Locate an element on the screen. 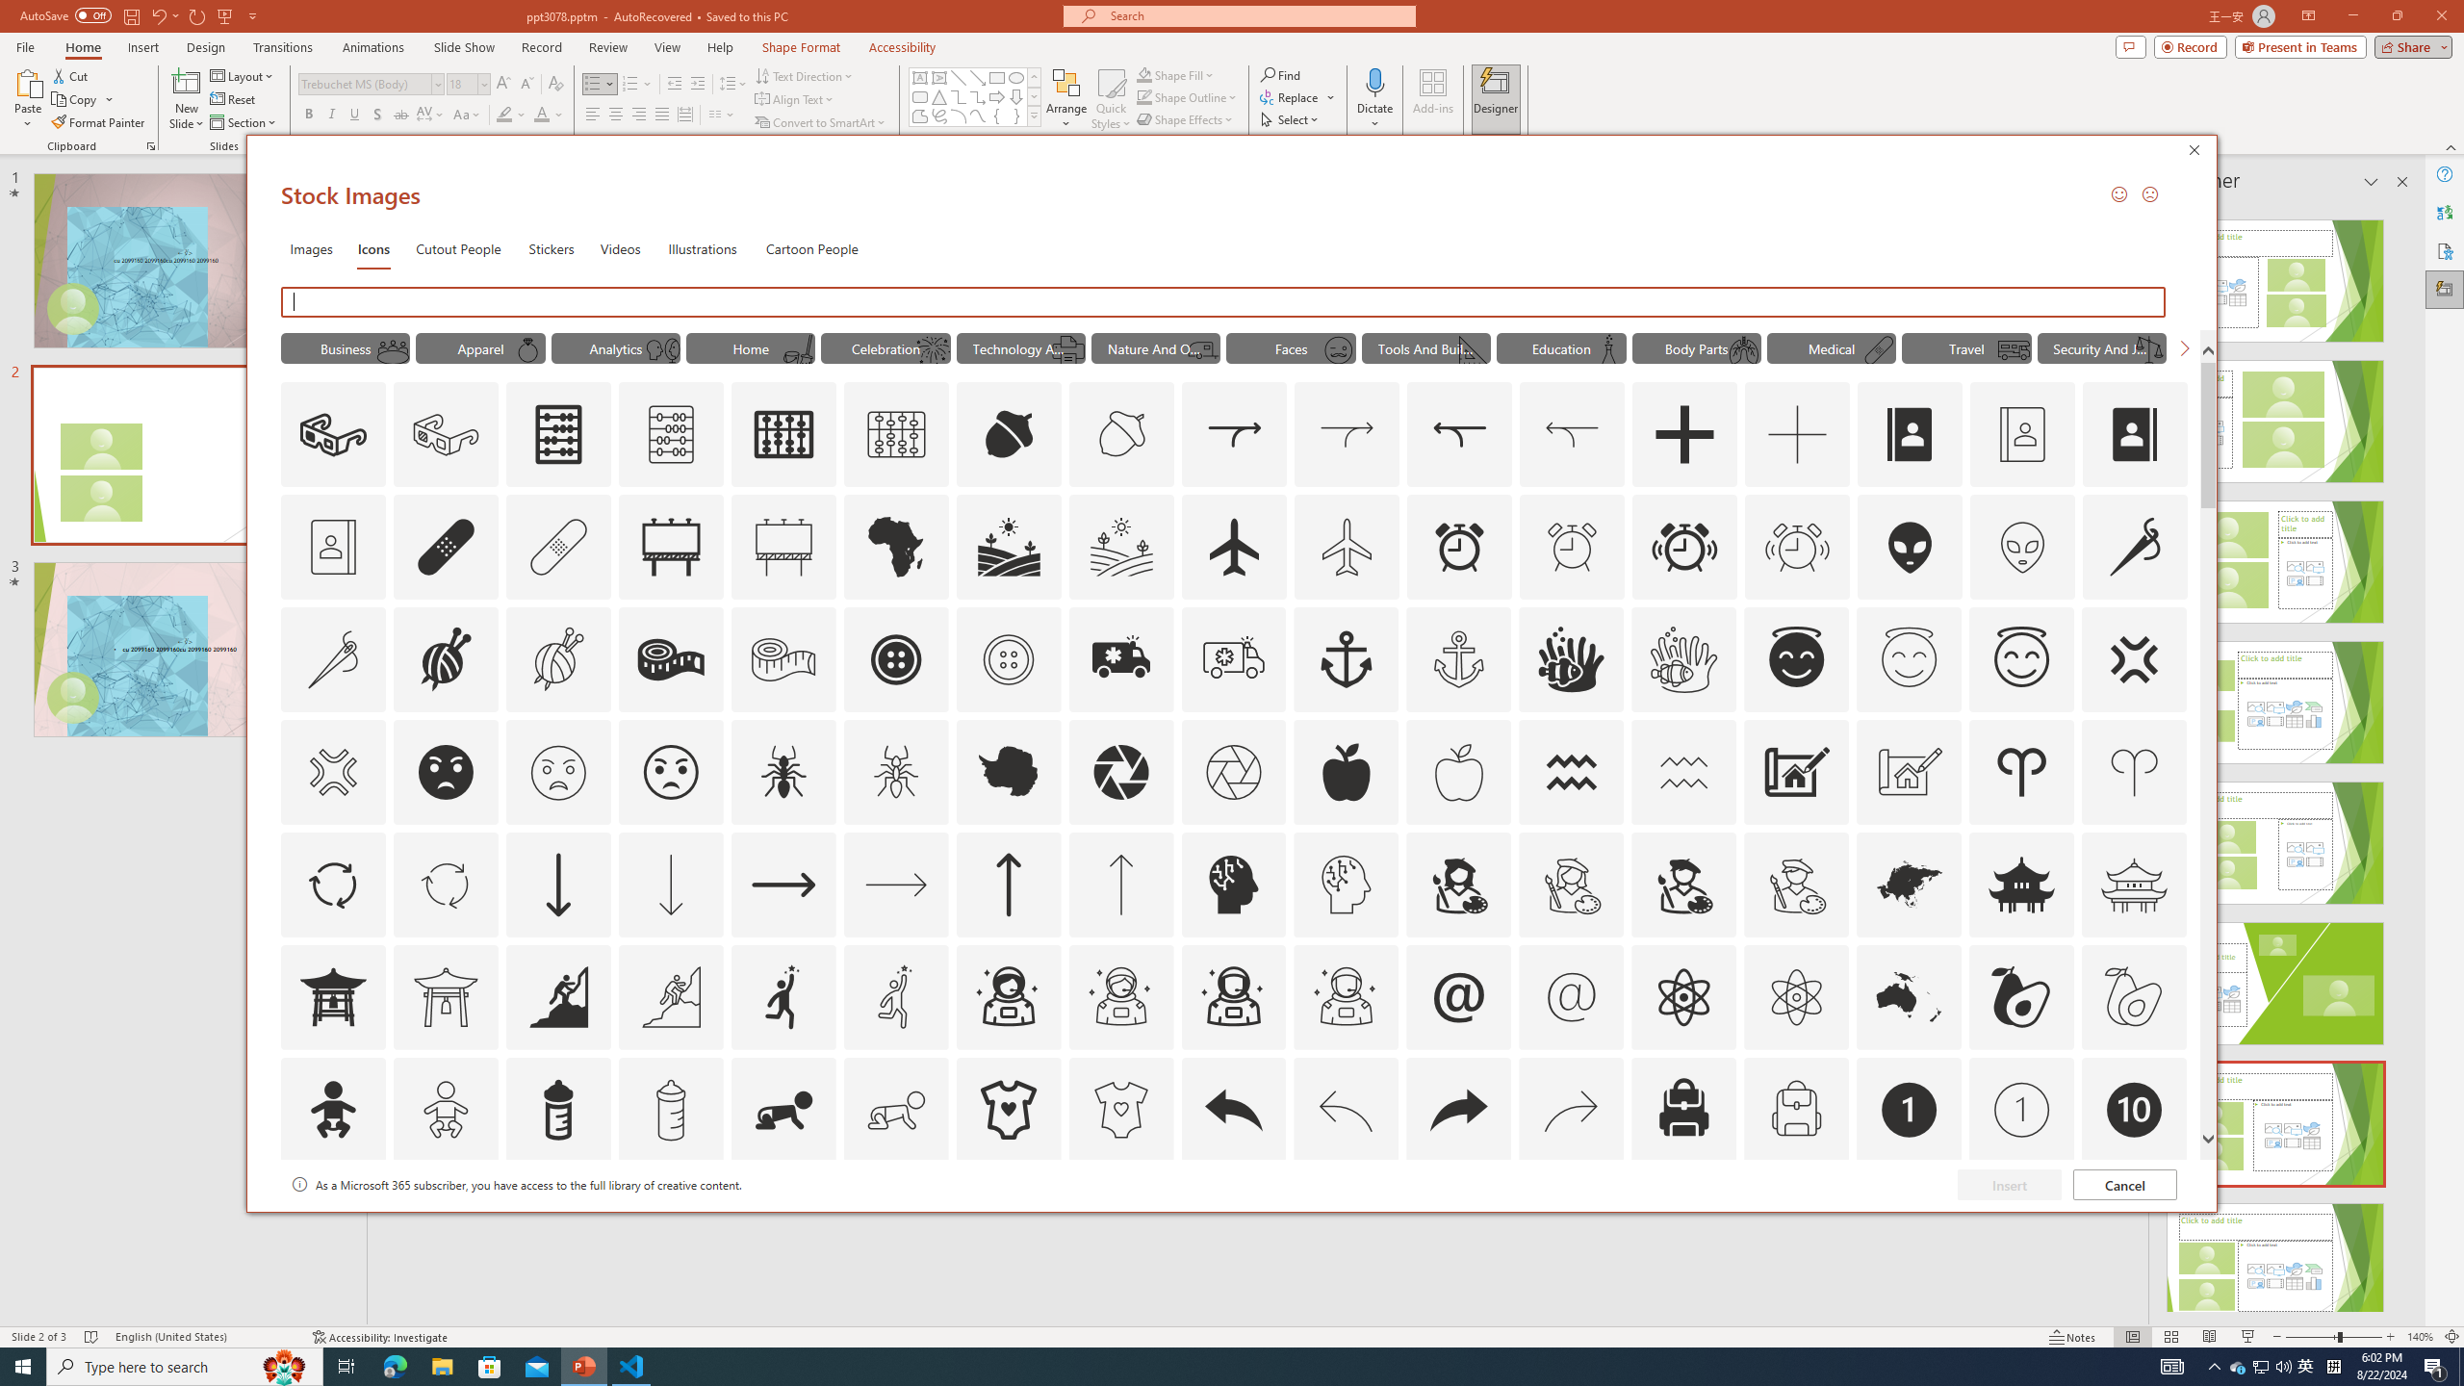 The height and width of the screenshot is (1386, 2464). Office Clipboard... is located at coordinates (150, 146).